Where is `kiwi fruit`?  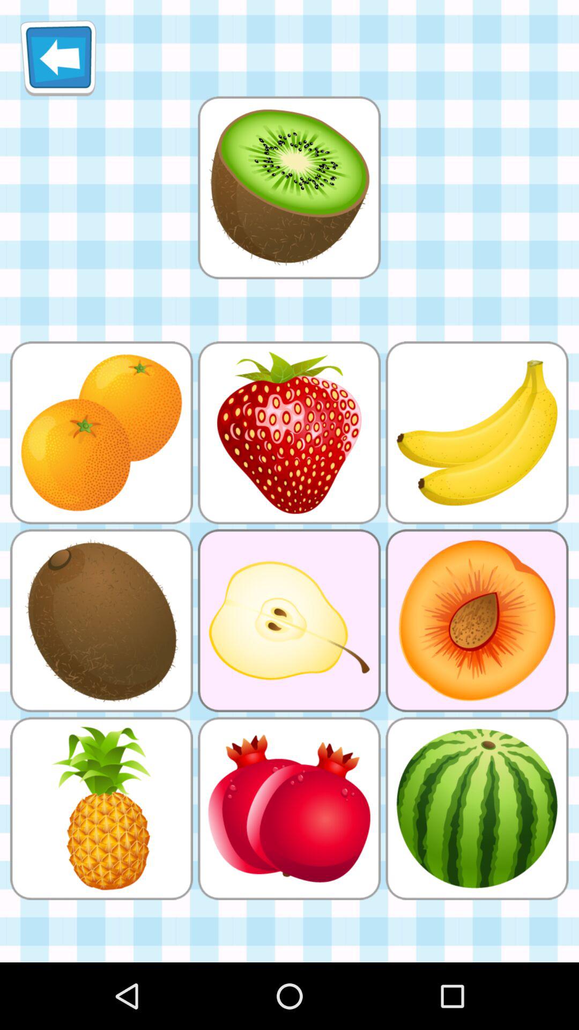 kiwi fruit is located at coordinates (289, 188).